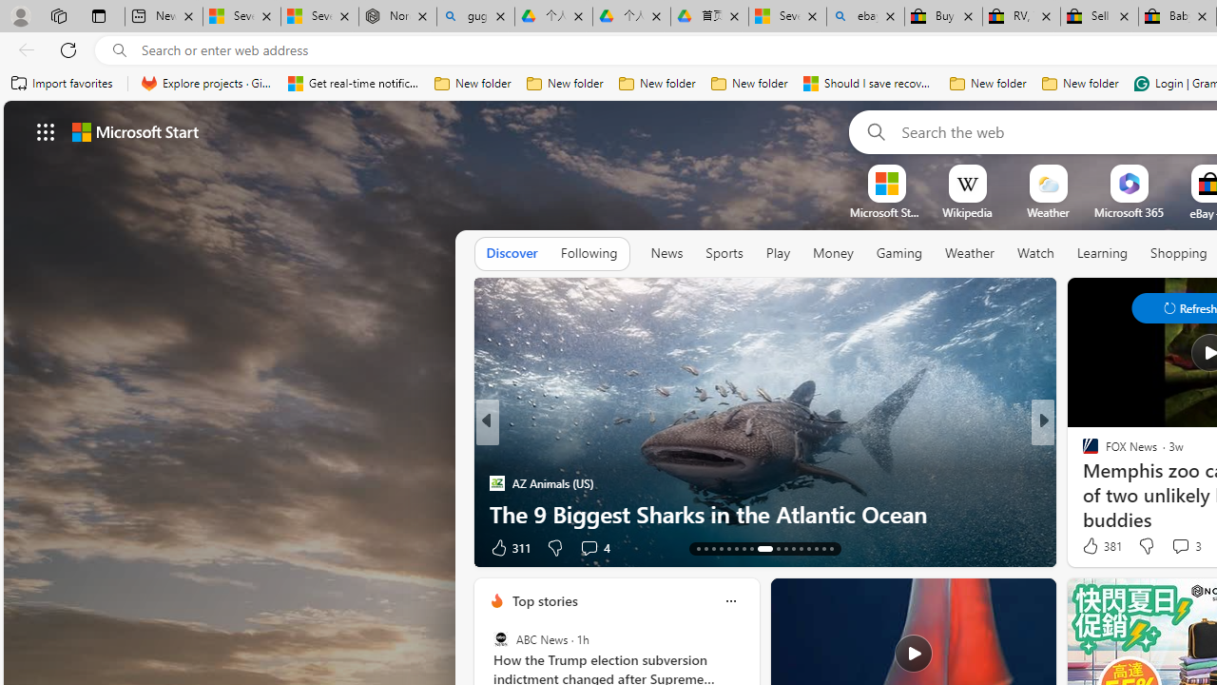 Image resolution: width=1217 pixels, height=685 pixels. Describe the element at coordinates (63, 84) in the screenshot. I see `Import favorites` at that location.